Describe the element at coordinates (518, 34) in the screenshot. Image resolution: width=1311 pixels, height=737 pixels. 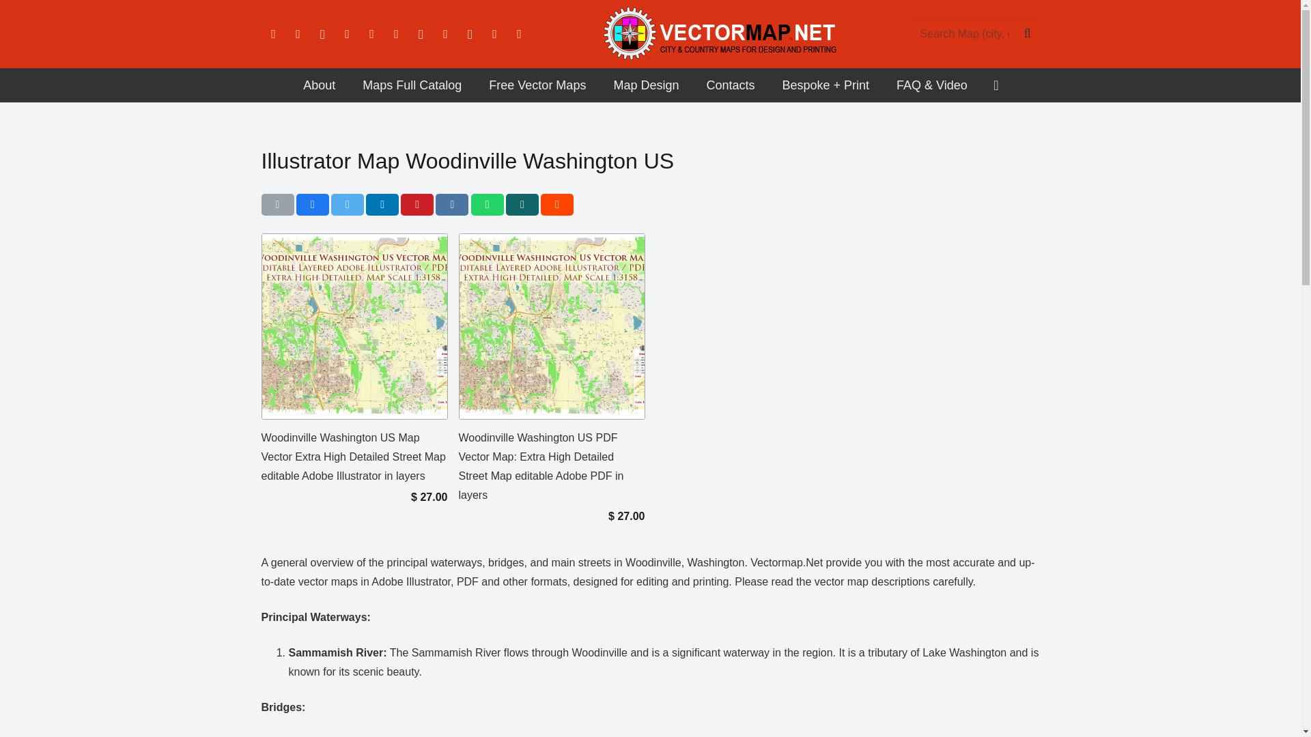
I see `EBAY` at that location.